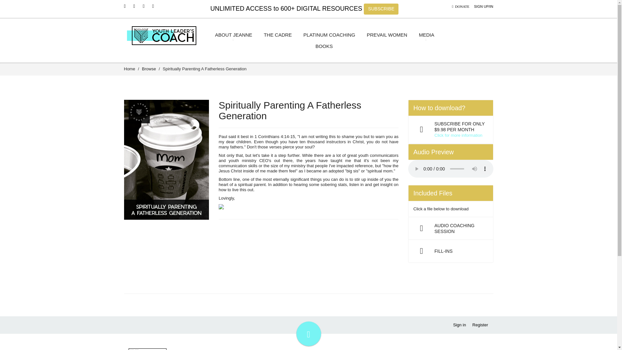 The image size is (622, 350). Describe the element at coordinates (426, 35) in the screenshot. I see ` MEDIA` at that location.